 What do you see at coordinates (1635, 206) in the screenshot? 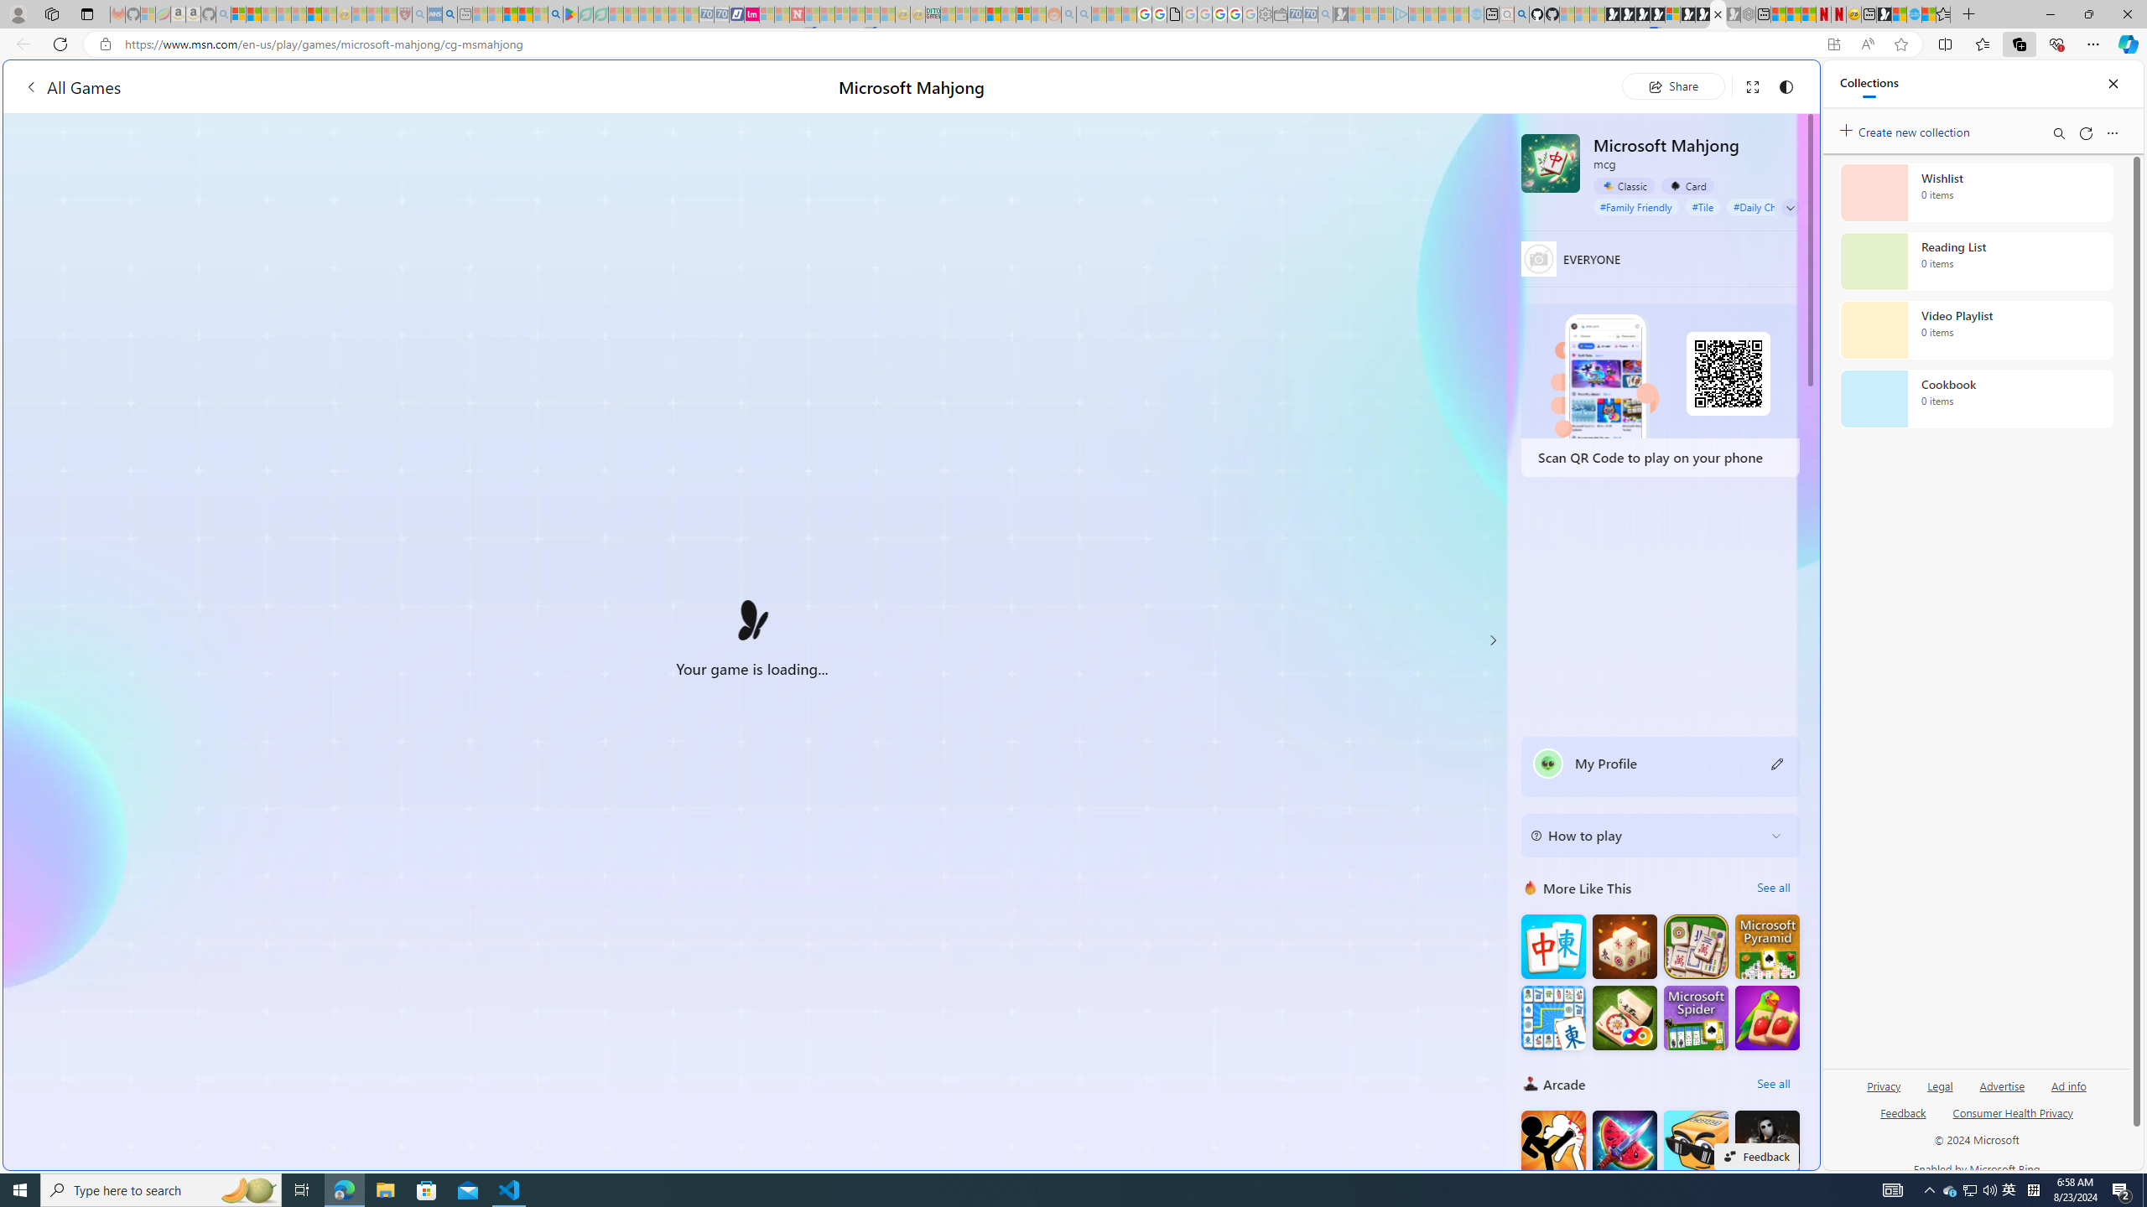
I see `#Family Friendly` at bounding box center [1635, 206].